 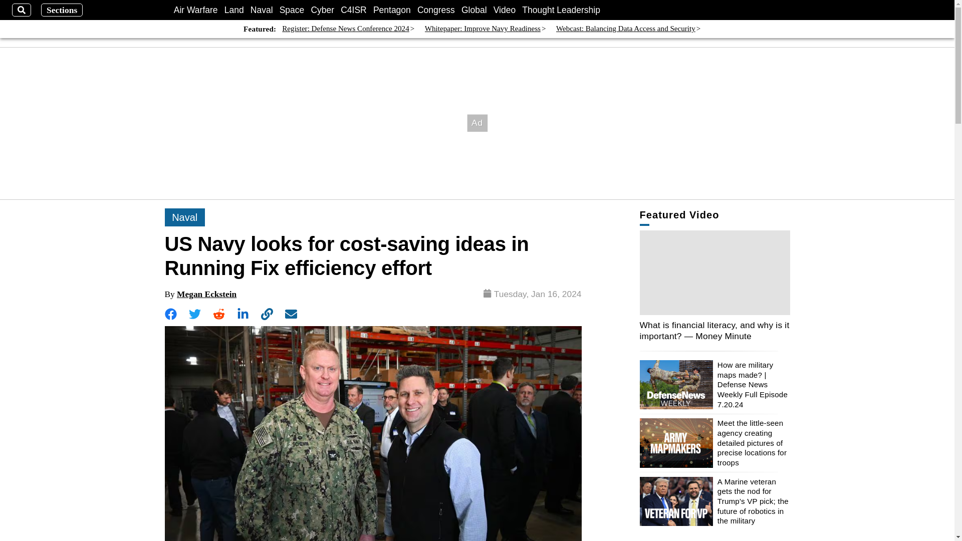 What do you see at coordinates (474, 10) in the screenshot?
I see `Global` at bounding box center [474, 10].